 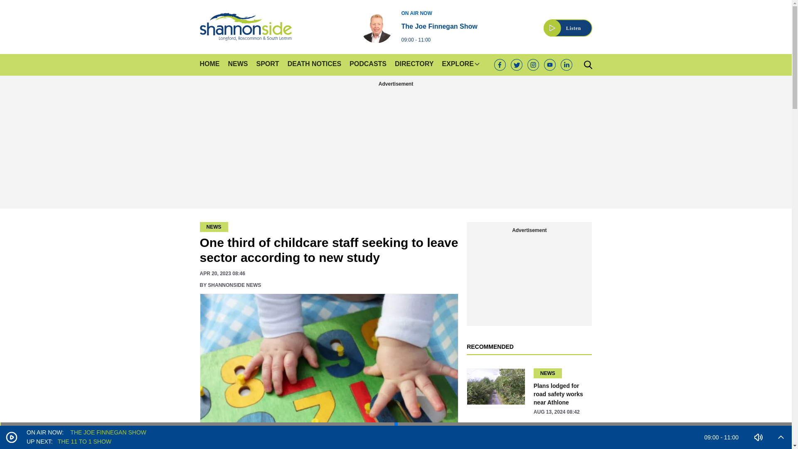 I want to click on Shannonside.ie, so click(x=245, y=27).